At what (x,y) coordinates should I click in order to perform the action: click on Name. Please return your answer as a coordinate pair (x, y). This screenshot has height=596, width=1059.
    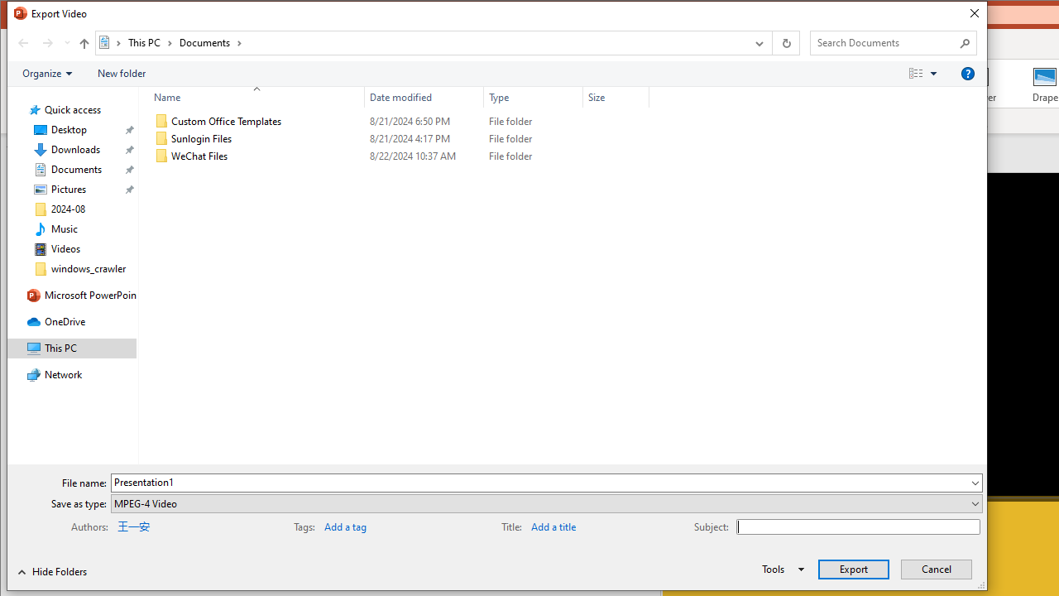
    Looking at the image, I should click on (266, 156).